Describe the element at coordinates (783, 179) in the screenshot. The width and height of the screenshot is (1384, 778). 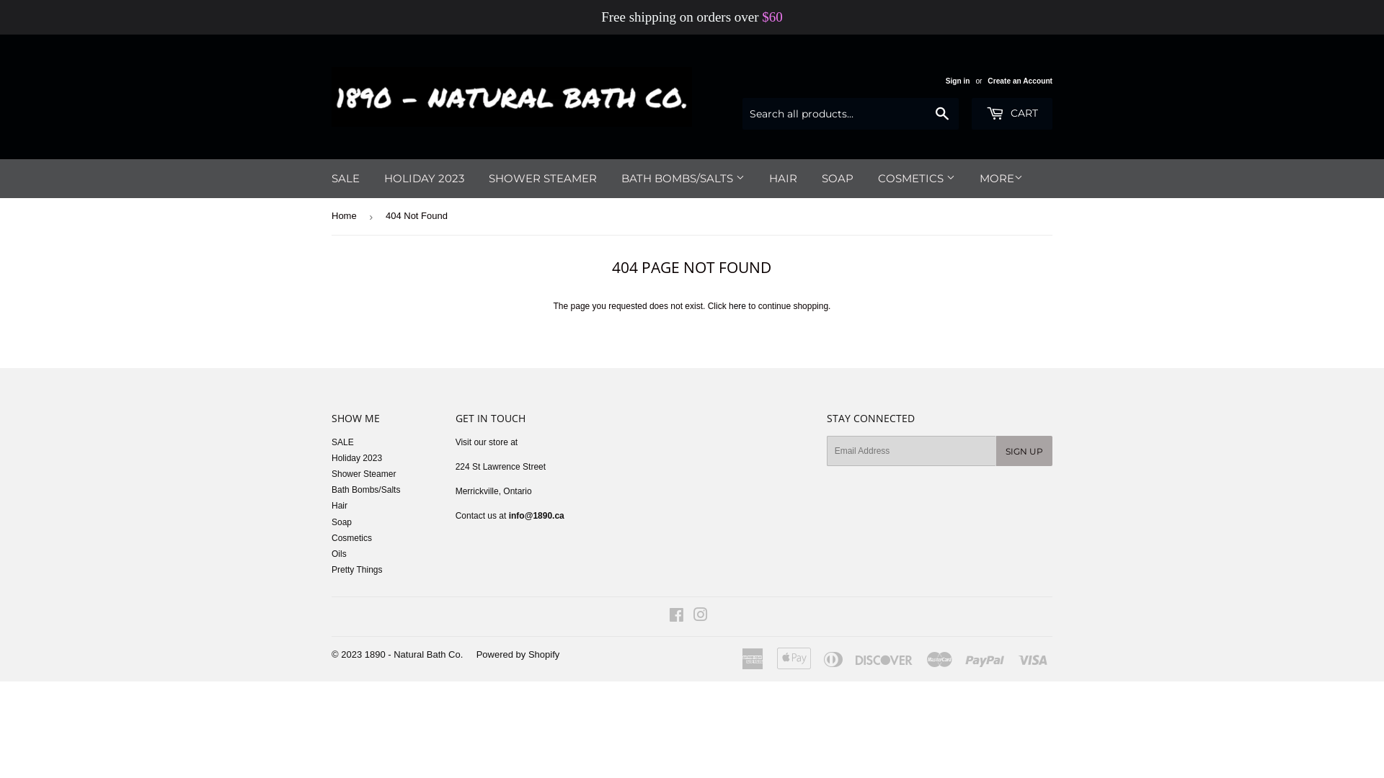
I see `HAIR` at that location.